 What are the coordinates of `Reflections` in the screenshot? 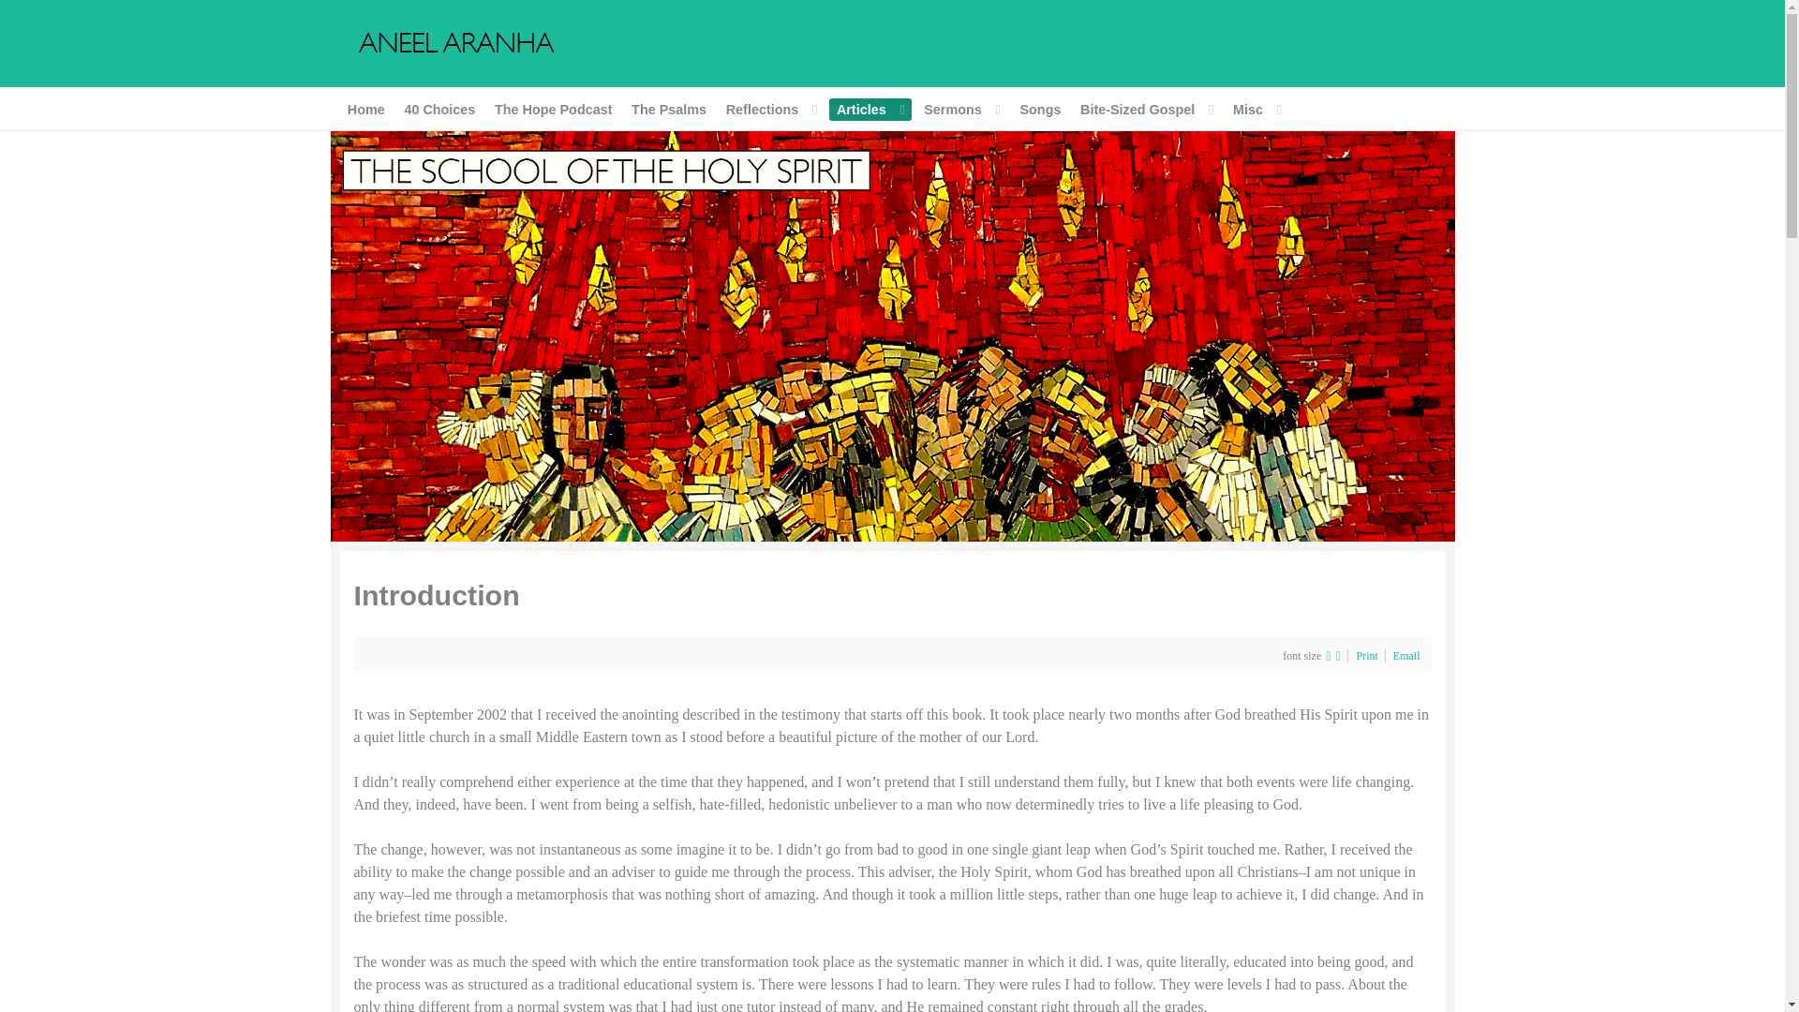 It's located at (770, 109).